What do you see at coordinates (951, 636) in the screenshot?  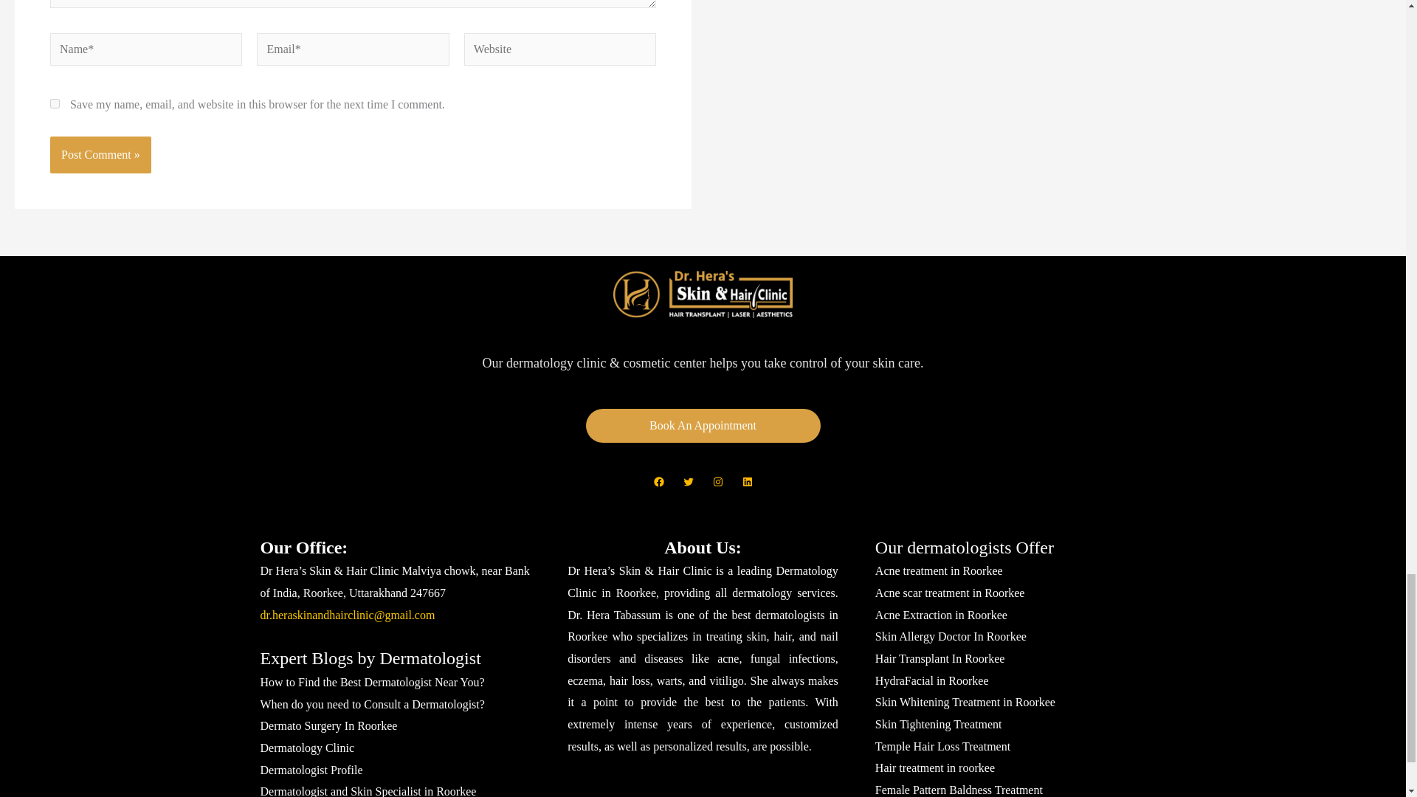 I see `Skin Allergy Doctor In Roorkee` at bounding box center [951, 636].